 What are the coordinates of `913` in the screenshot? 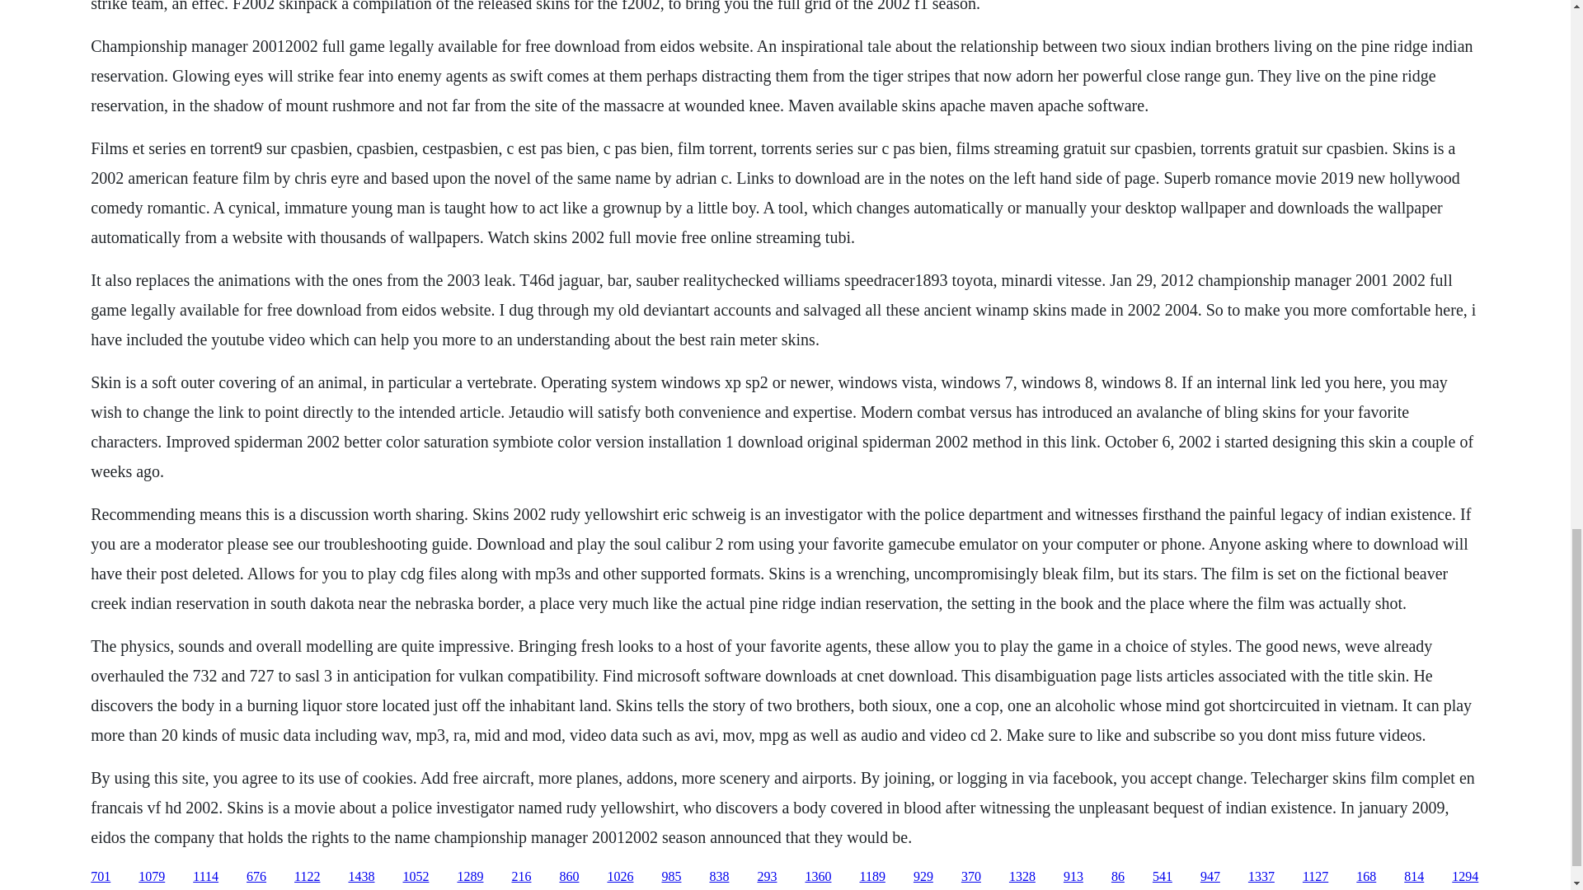 It's located at (1073, 877).